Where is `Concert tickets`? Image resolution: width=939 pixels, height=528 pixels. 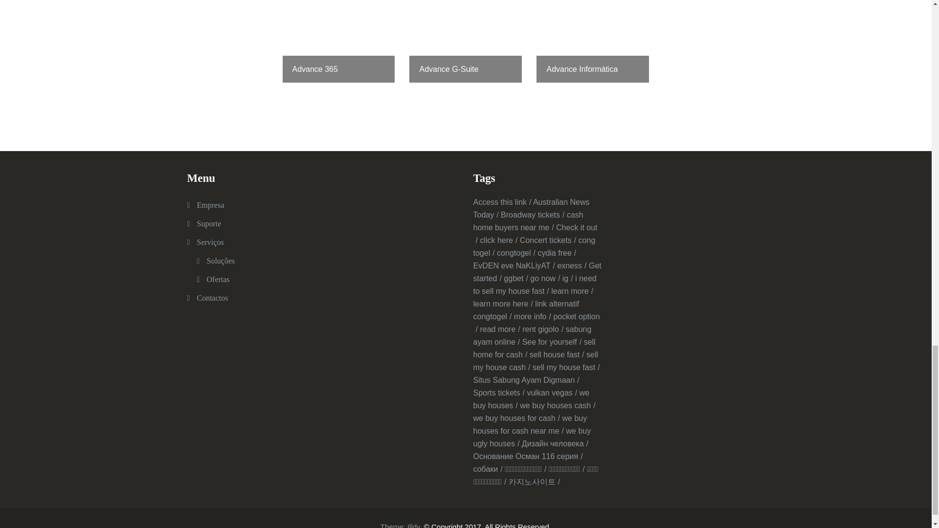 Concert tickets is located at coordinates (548, 240).